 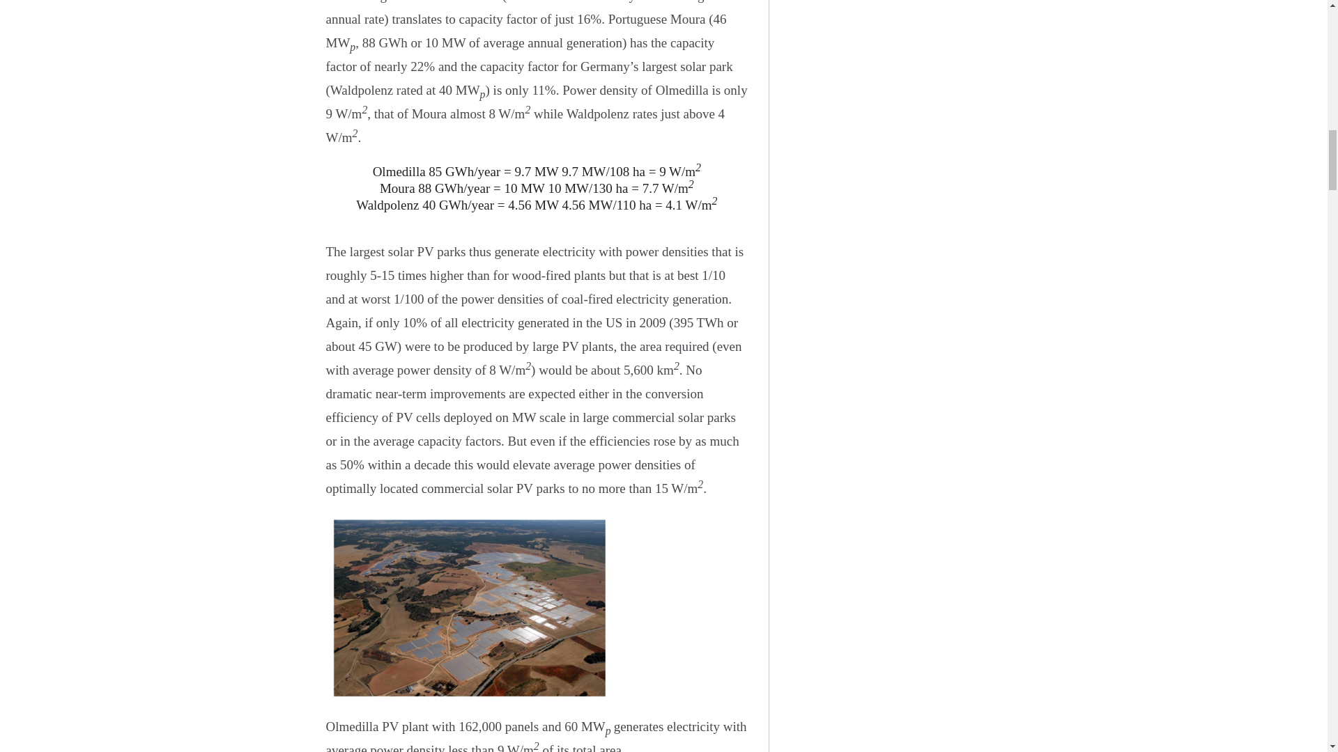 What do you see at coordinates (470, 607) in the screenshot?
I see `Part IV Olmedilla` at bounding box center [470, 607].